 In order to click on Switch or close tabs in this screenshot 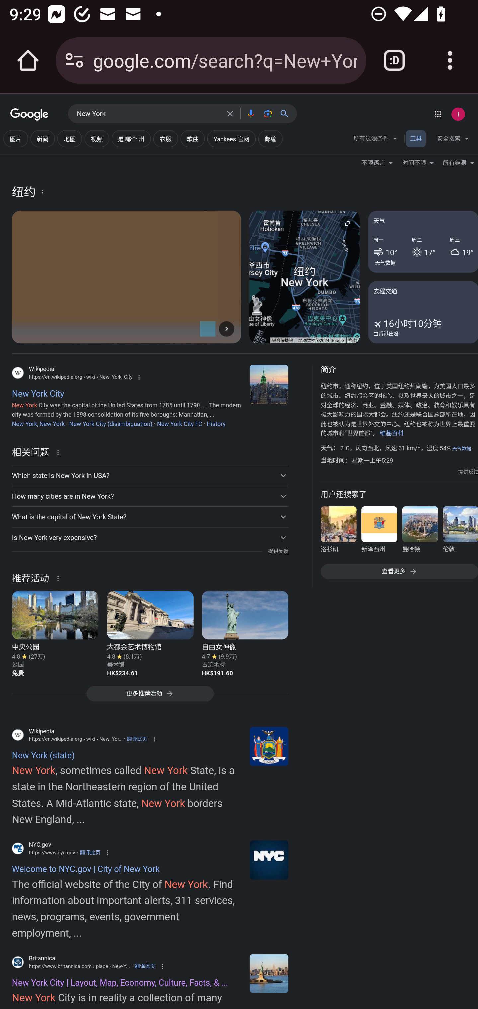, I will do `click(394, 60)`.